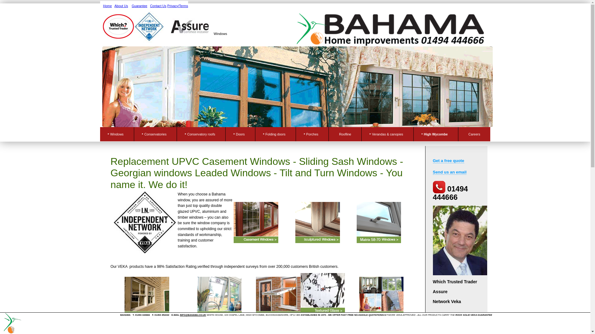 This screenshot has width=595, height=334. Describe the element at coordinates (107, 6) in the screenshot. I see `Home` at that location.